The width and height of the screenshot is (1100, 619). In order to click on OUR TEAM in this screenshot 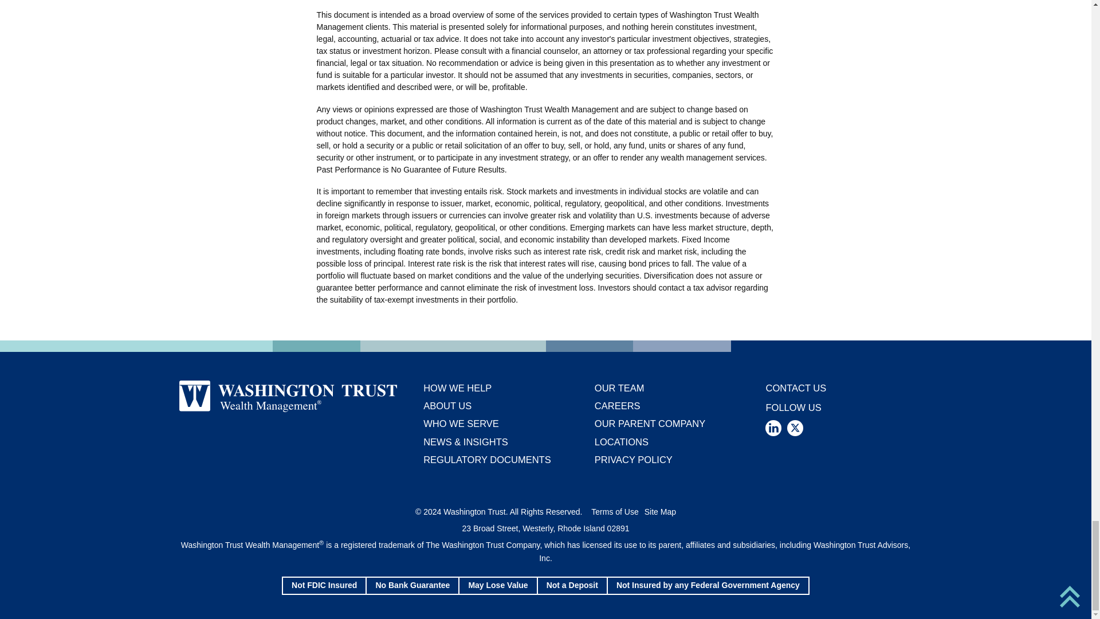, I will do `click(620, 387)`.